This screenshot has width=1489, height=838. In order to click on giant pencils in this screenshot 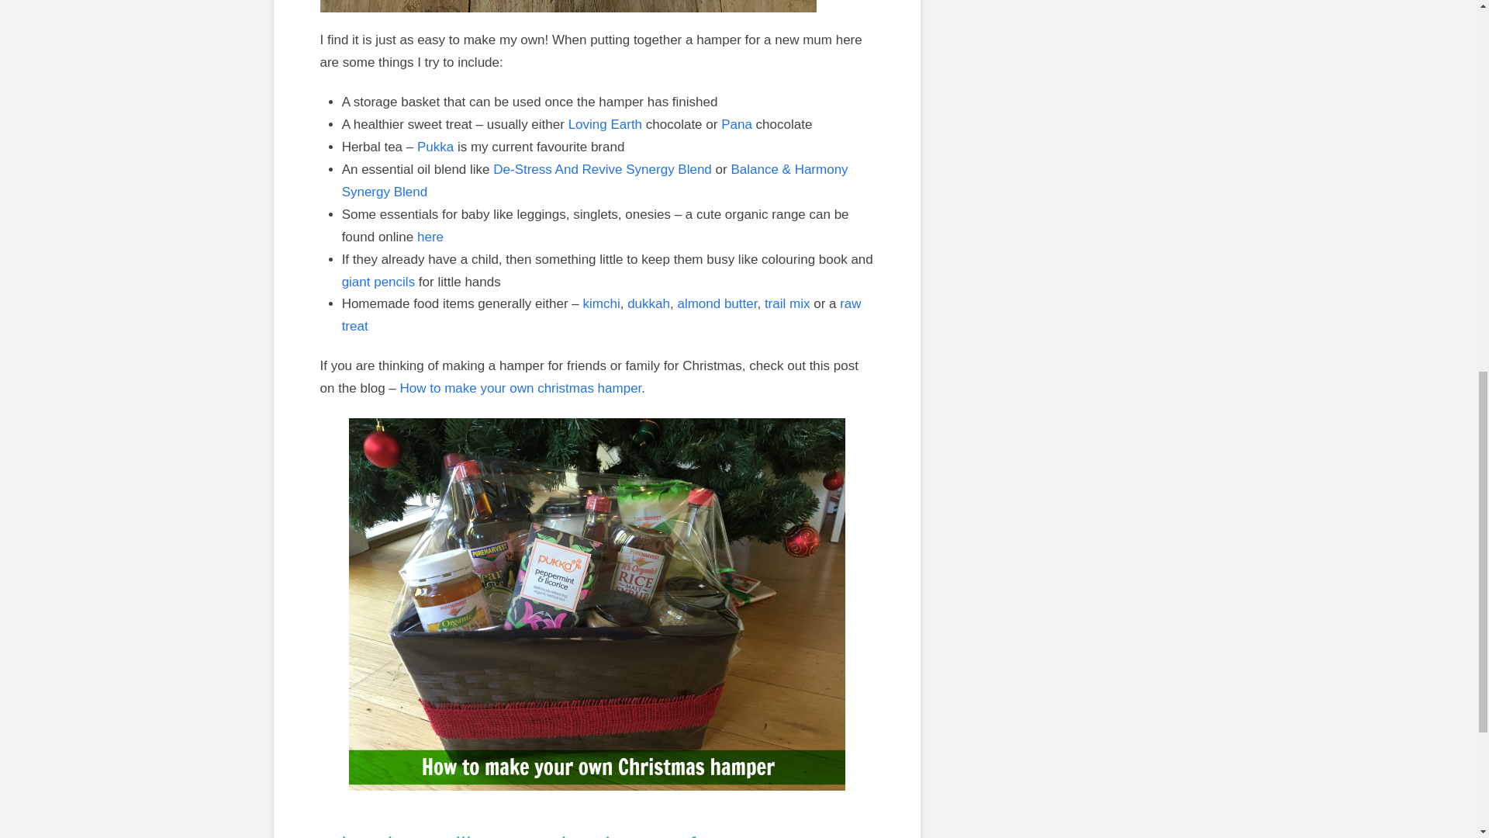, I will do `click(378, 282)`.